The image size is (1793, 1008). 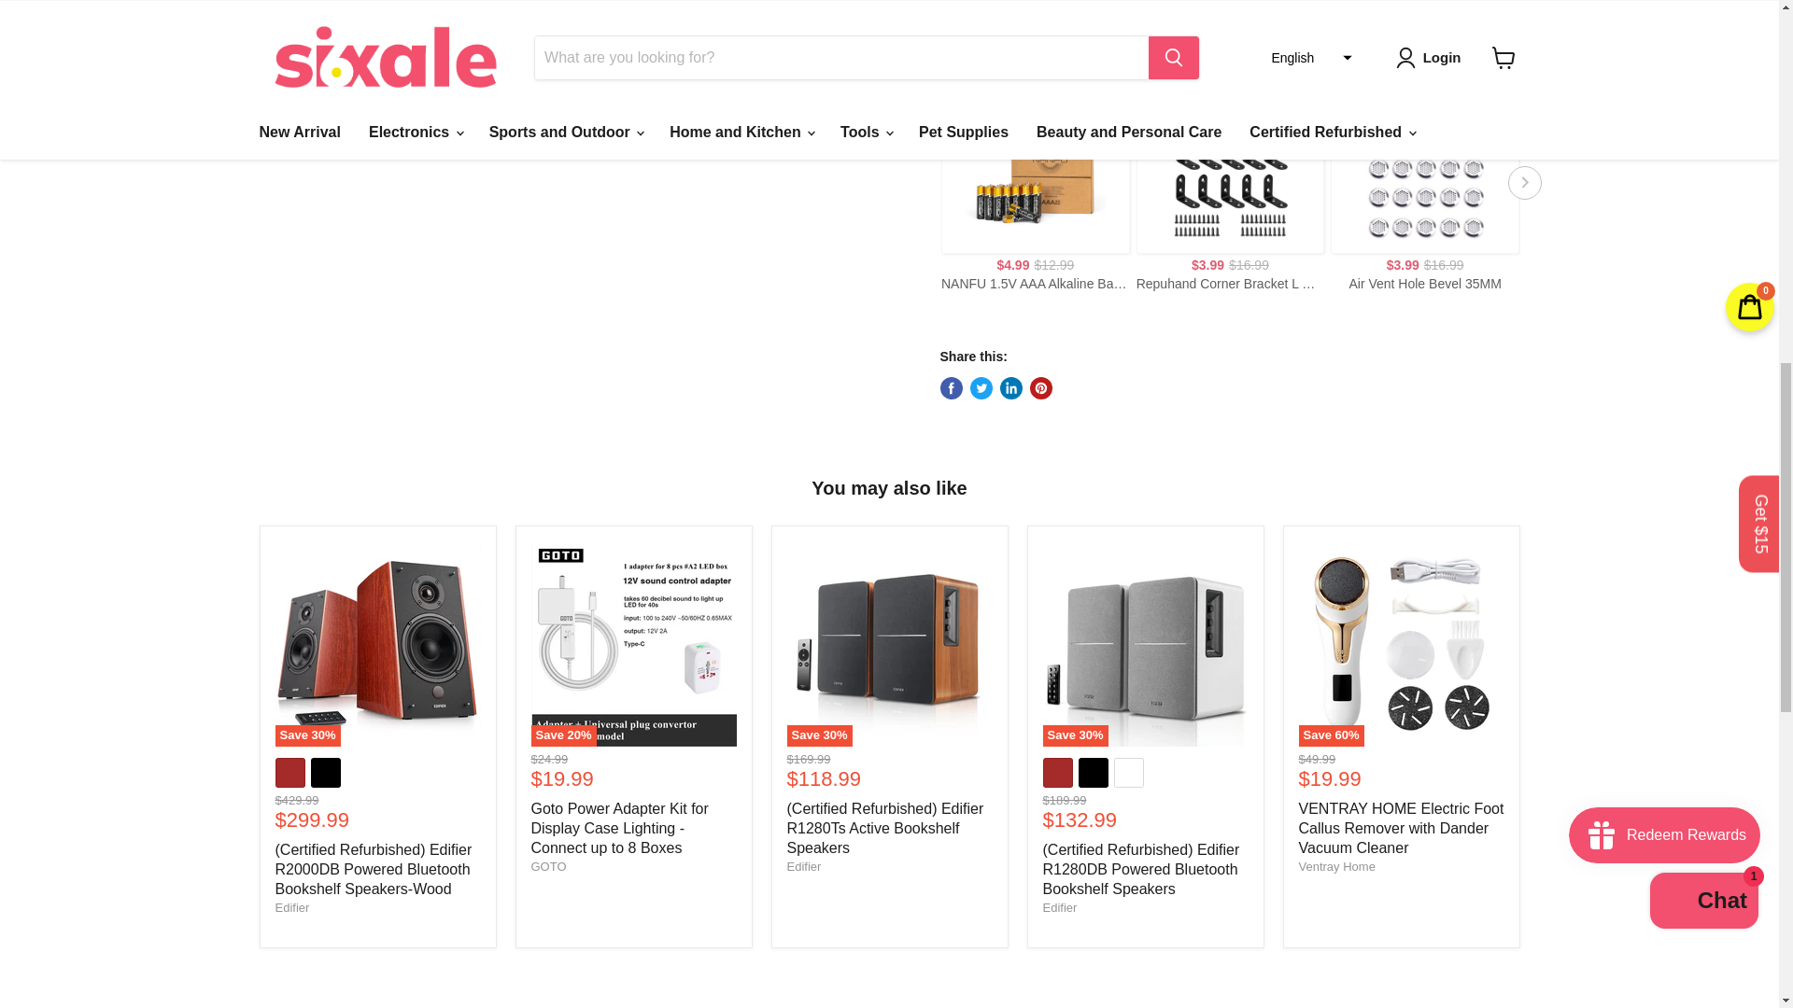 What do you see at coordinates (803, 866) in the screenshot?
I see `Edifier` at bounding box center [803, 866].